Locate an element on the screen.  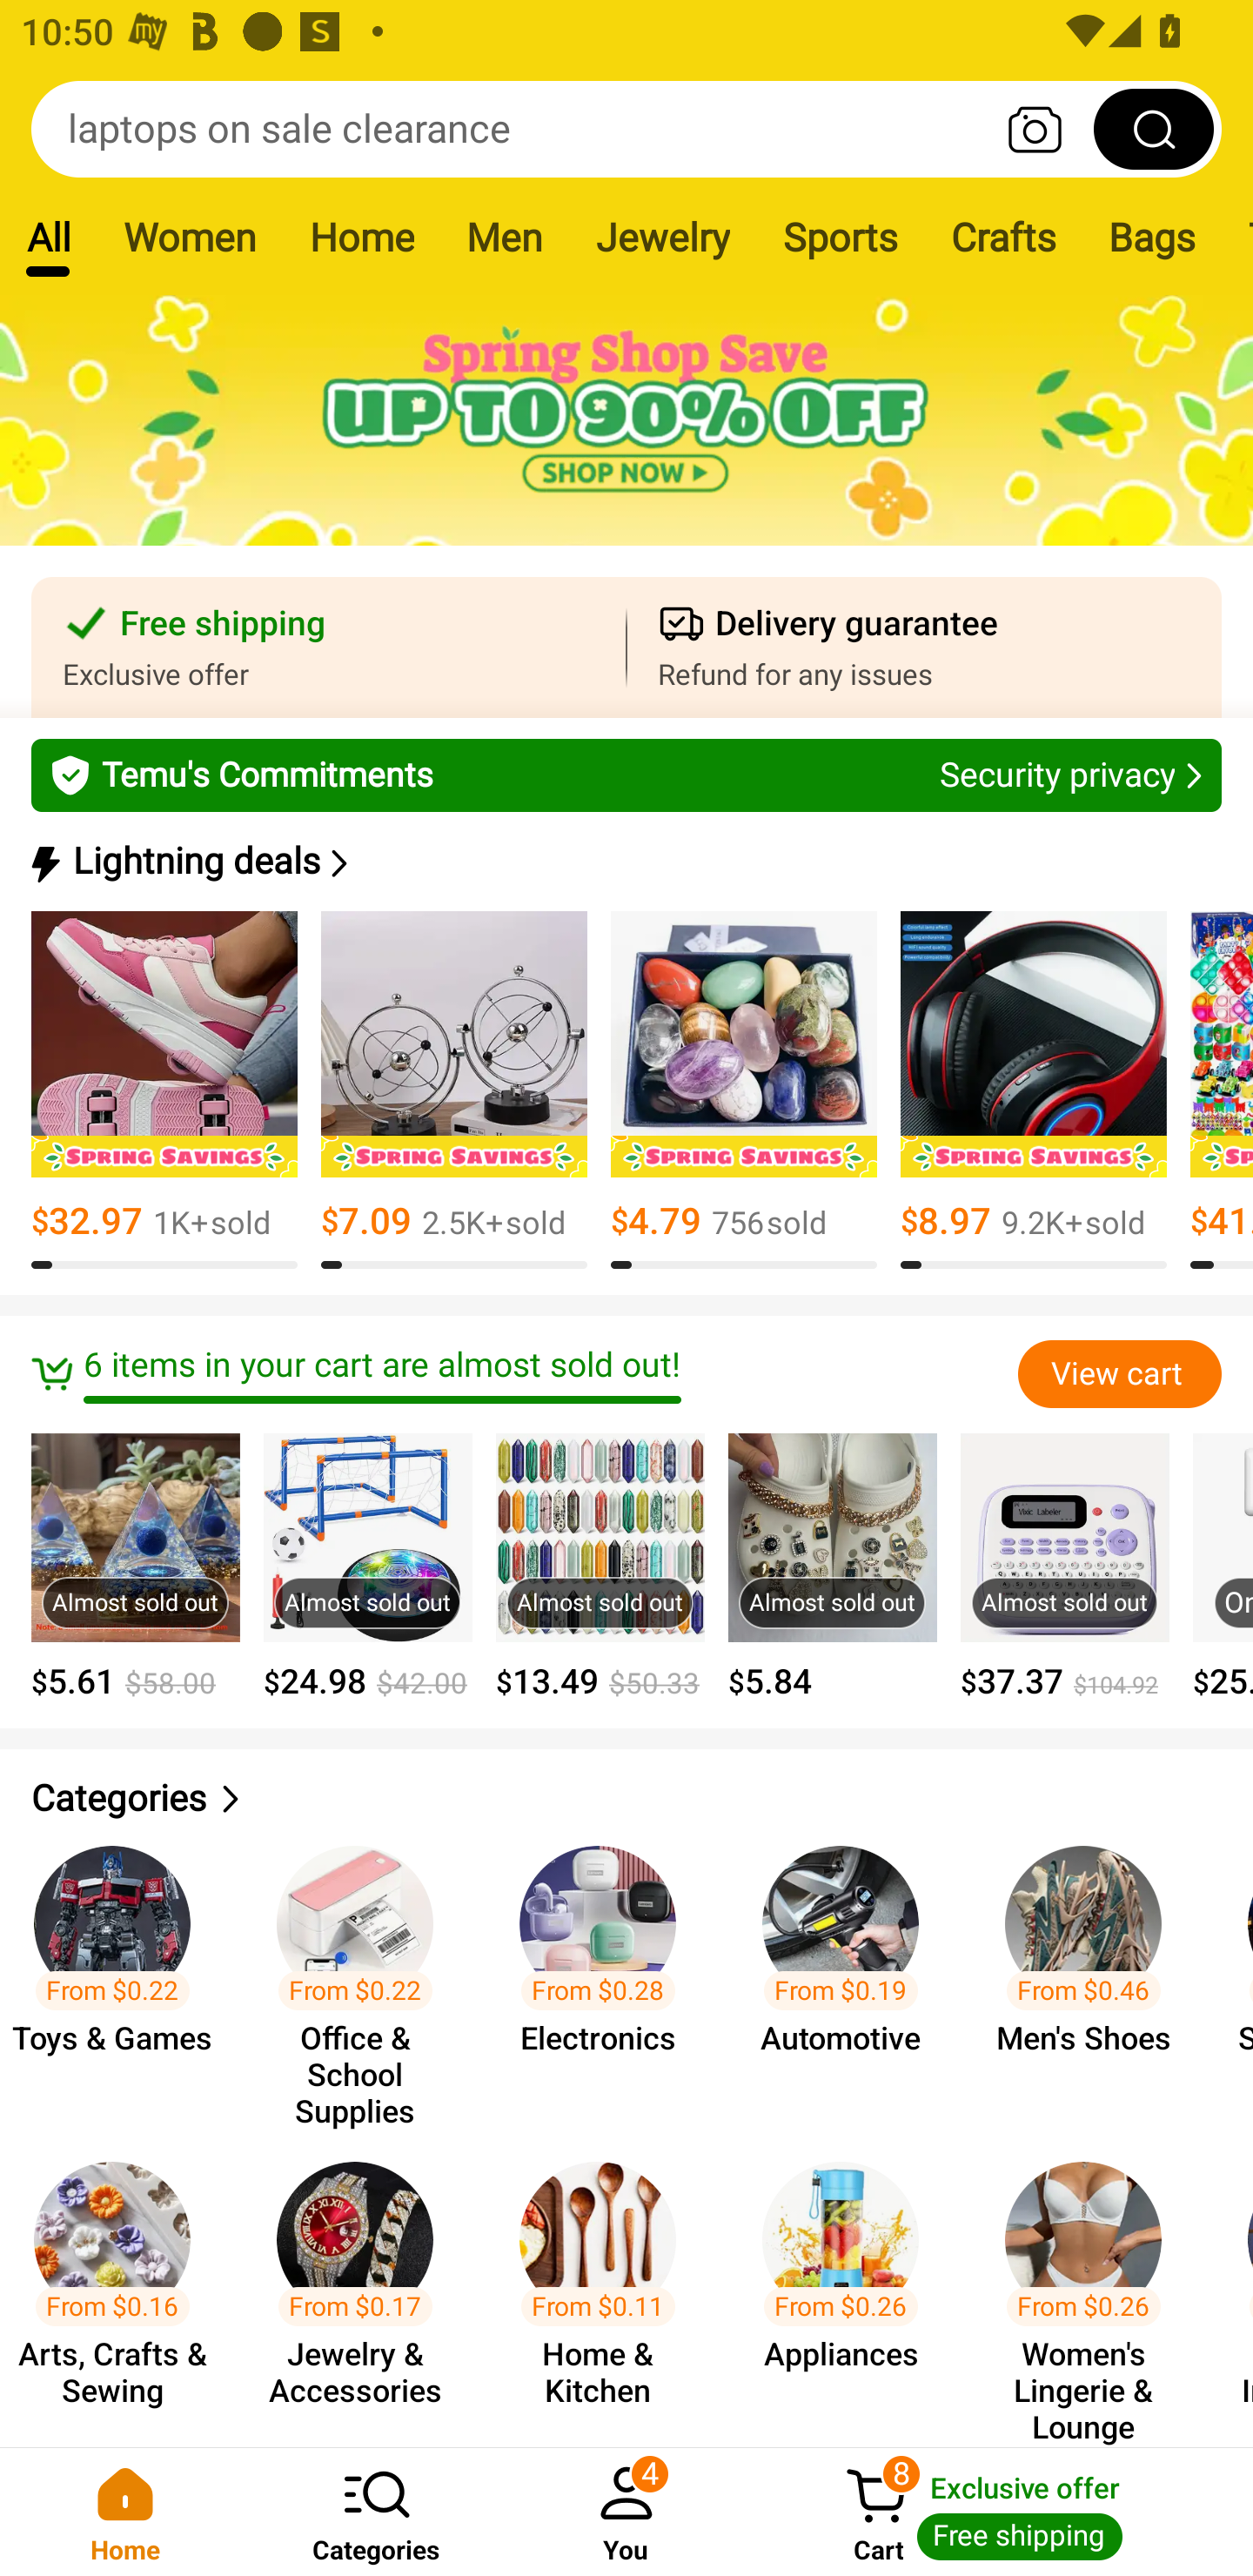
Home is located at coordinates (361, 237).